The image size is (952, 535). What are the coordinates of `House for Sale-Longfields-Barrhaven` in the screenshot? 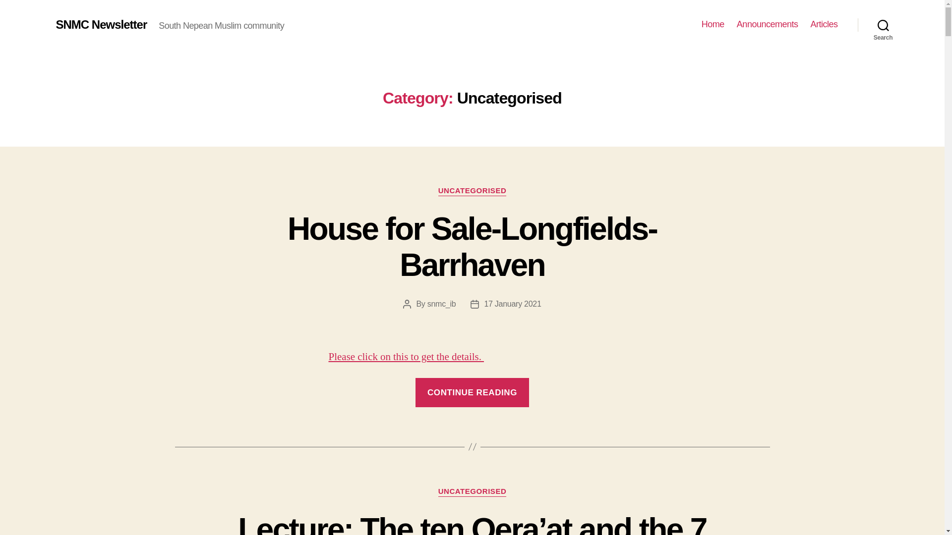 It's located at (472, 247).